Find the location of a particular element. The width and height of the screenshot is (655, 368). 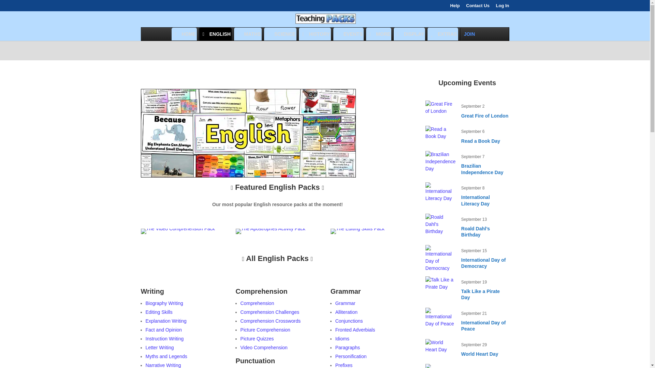

Video-Comprehension-ComingSoon is located at coordinates (177, 229).